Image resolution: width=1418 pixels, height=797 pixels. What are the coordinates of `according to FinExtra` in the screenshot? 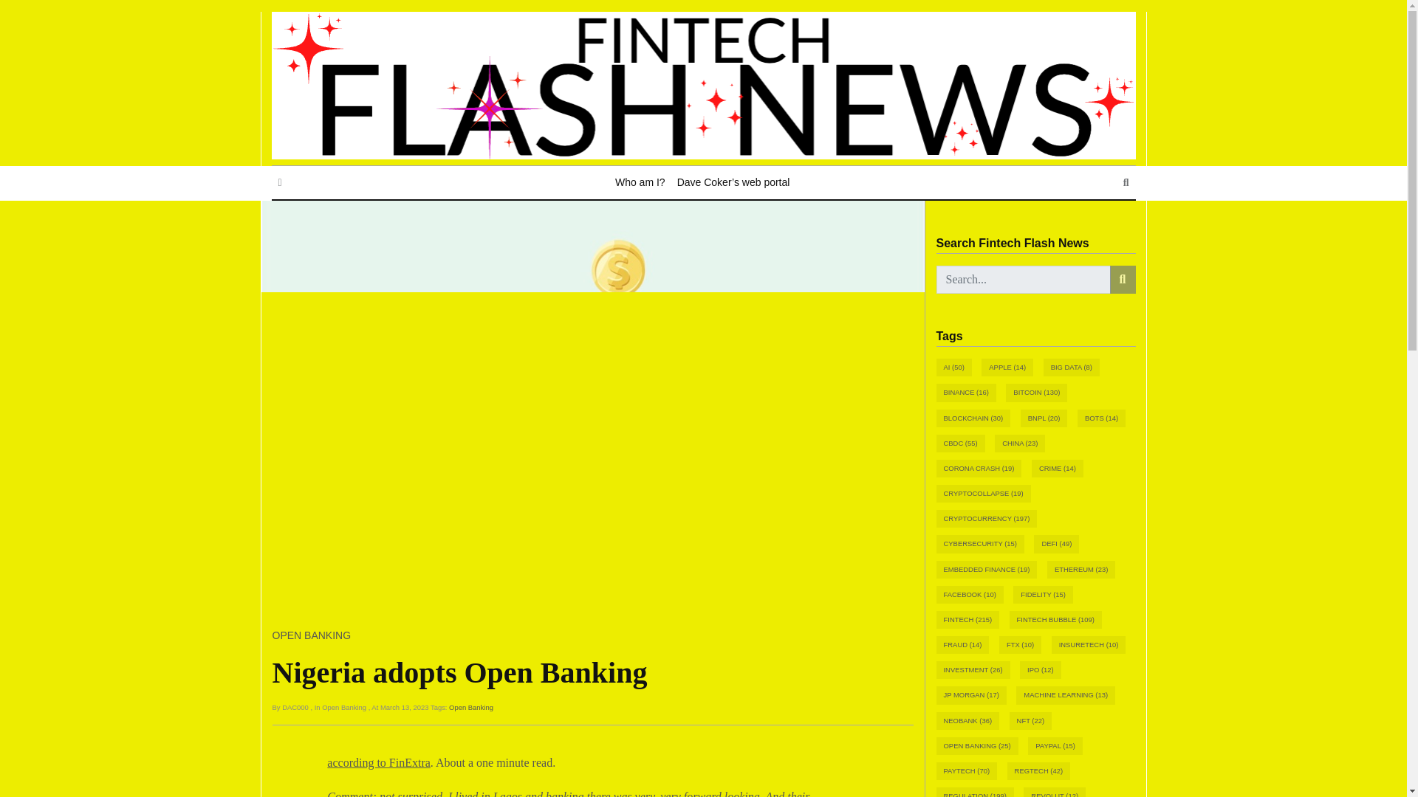 It's located at (379, 762).